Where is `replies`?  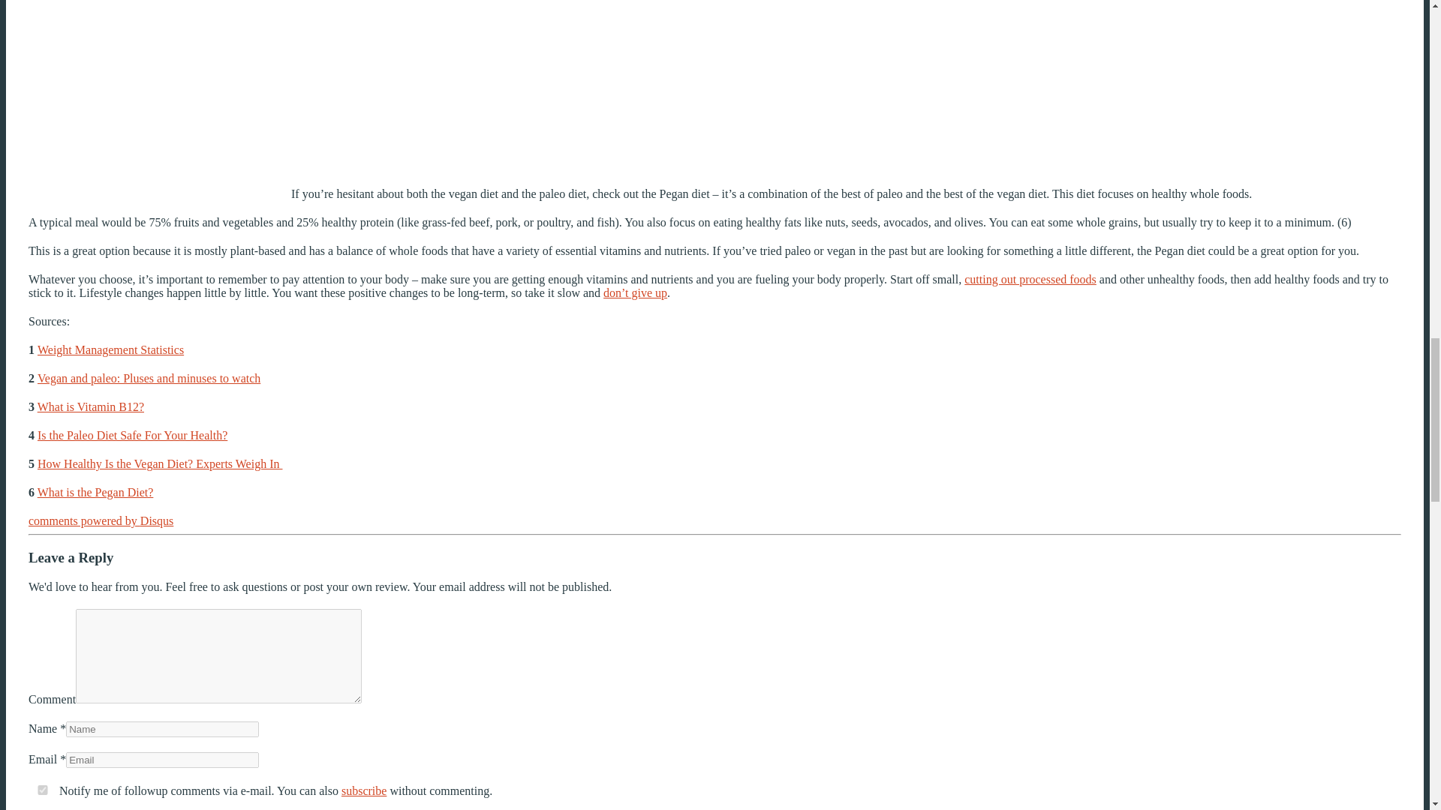 replies is located at coordinates (43, 789).